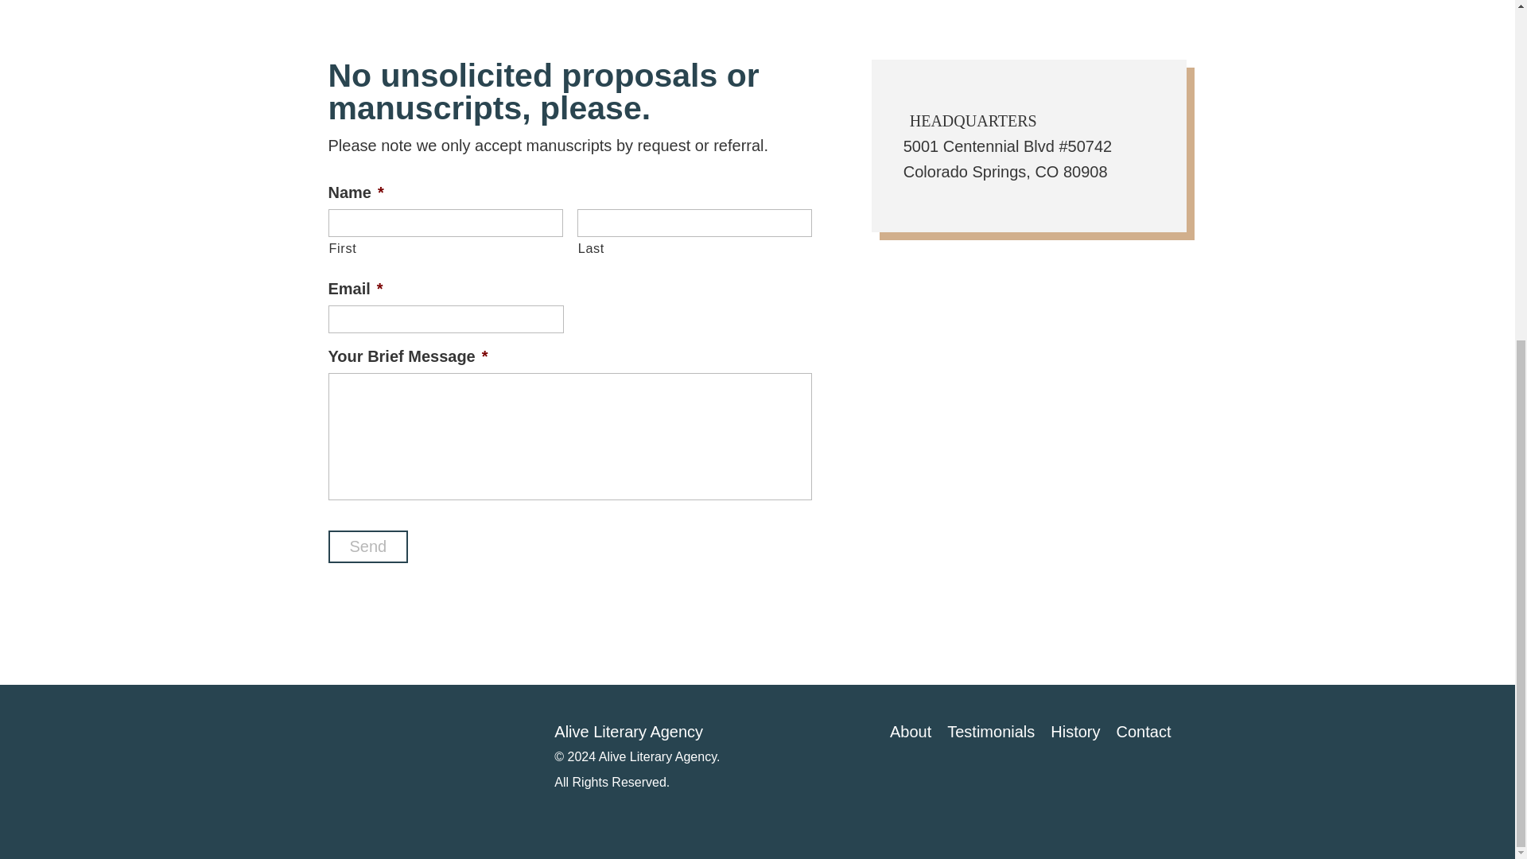  What do you see at coordinates (1074, 732) in the screenshot?
I see `History` at bounding box center [1074, 732].